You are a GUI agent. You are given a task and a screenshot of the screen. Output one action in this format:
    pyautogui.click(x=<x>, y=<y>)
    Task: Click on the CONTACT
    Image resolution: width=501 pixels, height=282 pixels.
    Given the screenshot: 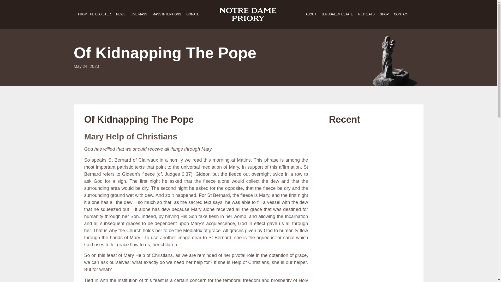 What is the action you would take?
    pyautogui.click(x=401, y=14)
    